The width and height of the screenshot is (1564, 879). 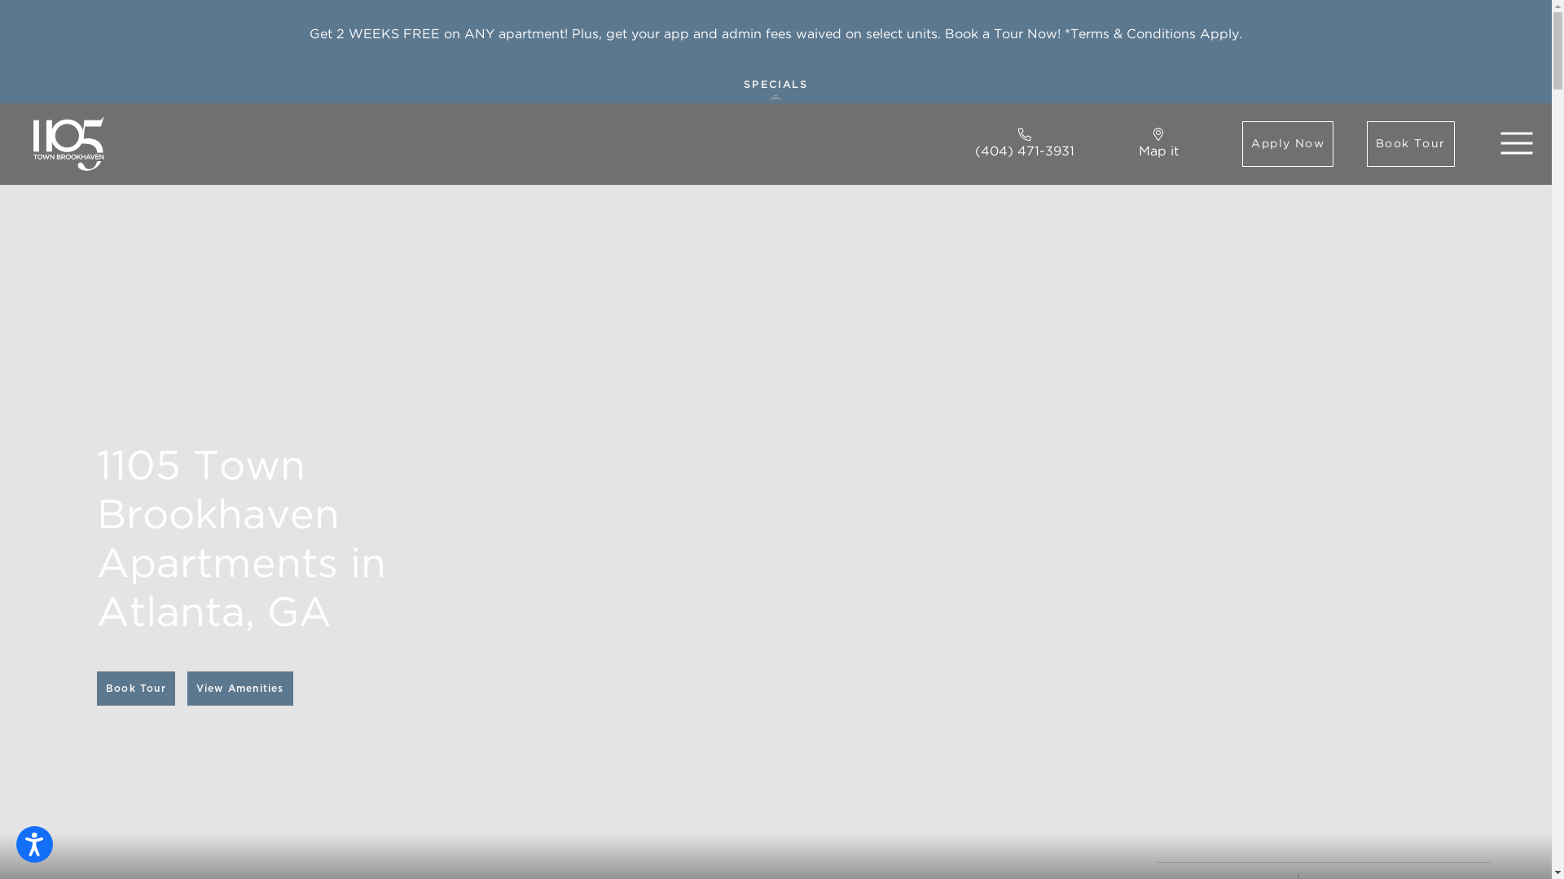 I want to click on Book Tour, so click(x=136, y=689).